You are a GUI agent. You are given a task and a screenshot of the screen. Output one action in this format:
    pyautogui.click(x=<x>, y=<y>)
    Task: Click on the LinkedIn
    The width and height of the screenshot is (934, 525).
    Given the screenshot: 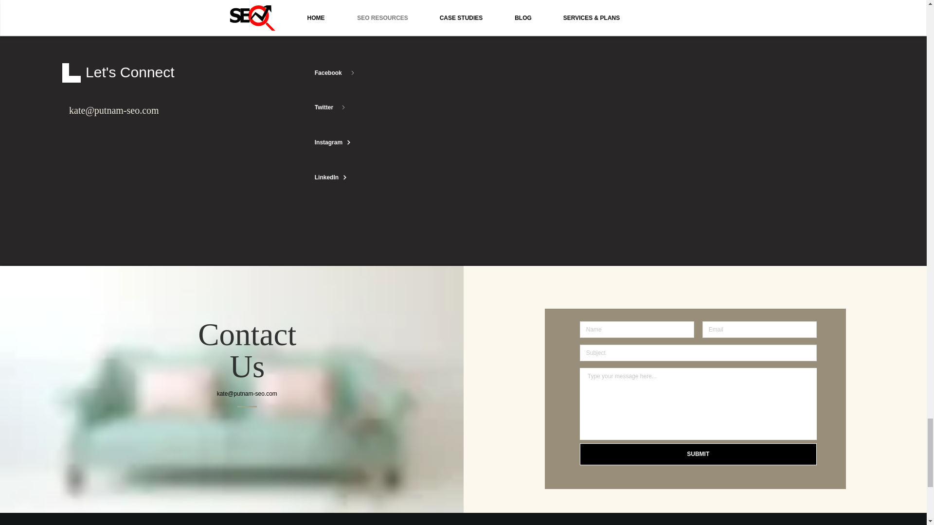 What is the action you would take?
    pyautogui.click(x=349, y=177)
    